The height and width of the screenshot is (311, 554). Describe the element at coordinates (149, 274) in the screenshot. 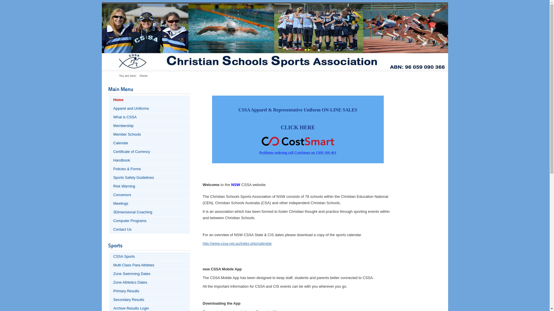

I see `Zone Swimming Dates` at that location.